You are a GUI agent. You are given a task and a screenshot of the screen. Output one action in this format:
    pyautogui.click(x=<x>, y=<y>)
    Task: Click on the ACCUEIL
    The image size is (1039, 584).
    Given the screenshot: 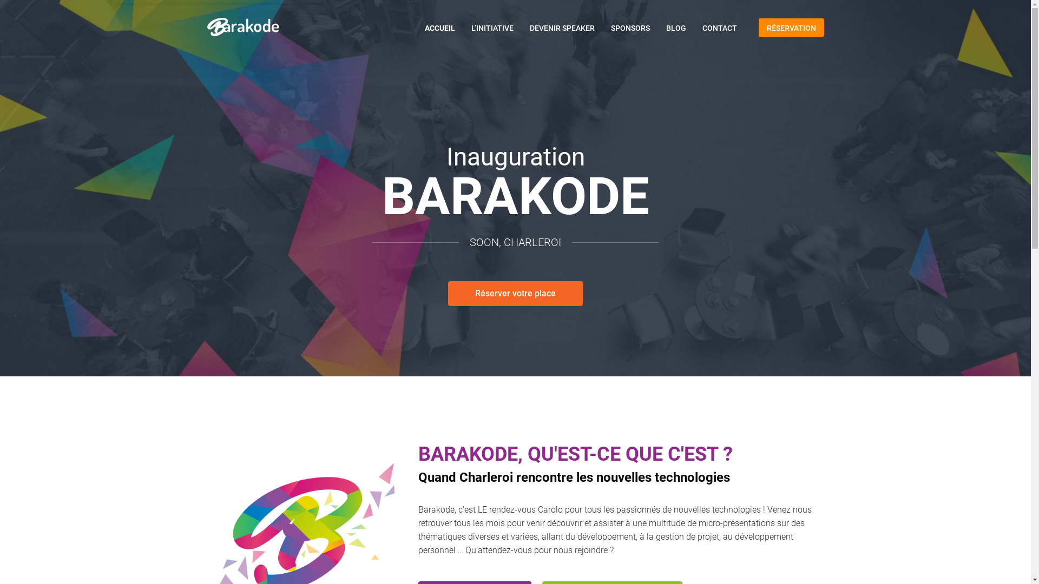 What is the action you would take?
    pyautogui.click(x=440, y=28)
    